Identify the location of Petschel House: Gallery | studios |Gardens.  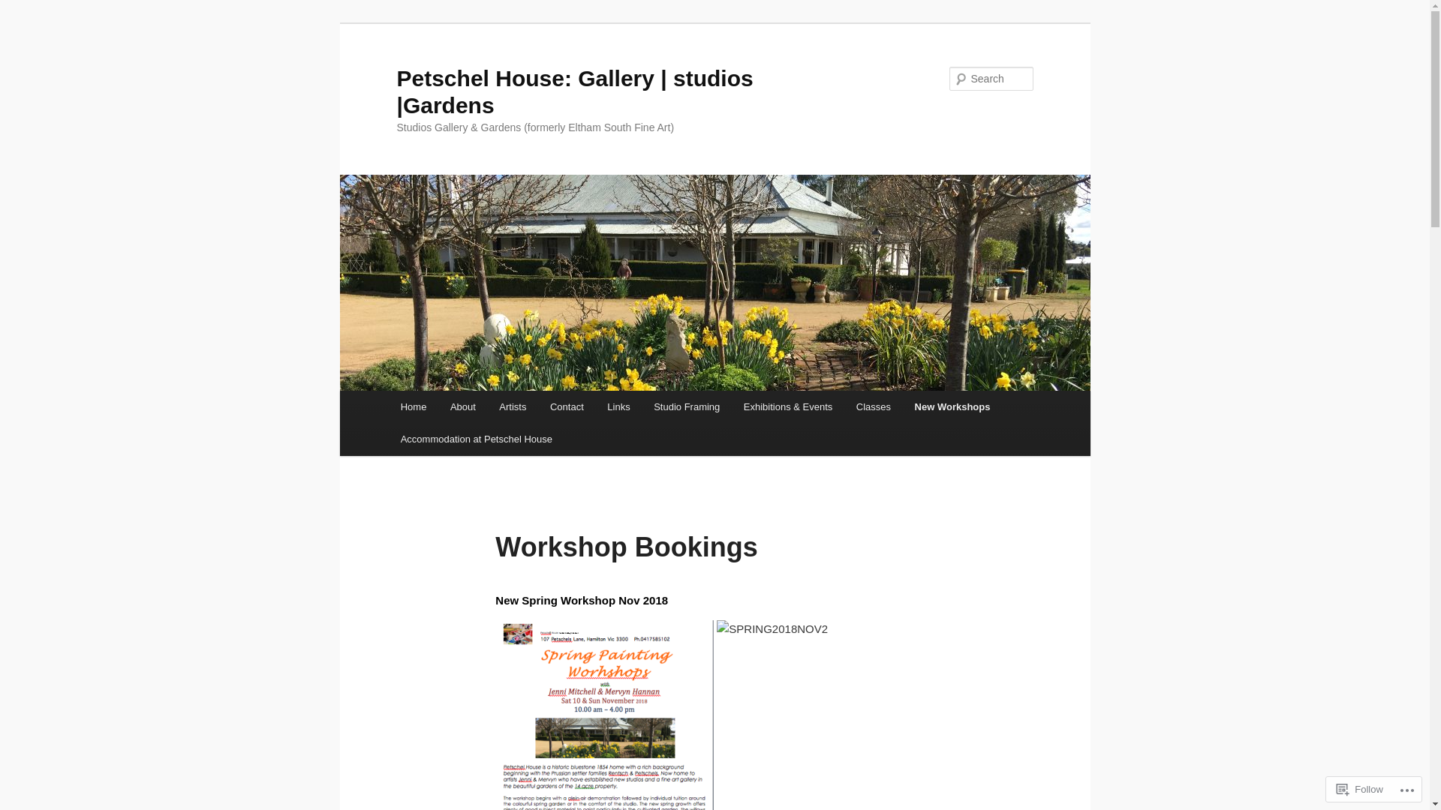
(574, 91).